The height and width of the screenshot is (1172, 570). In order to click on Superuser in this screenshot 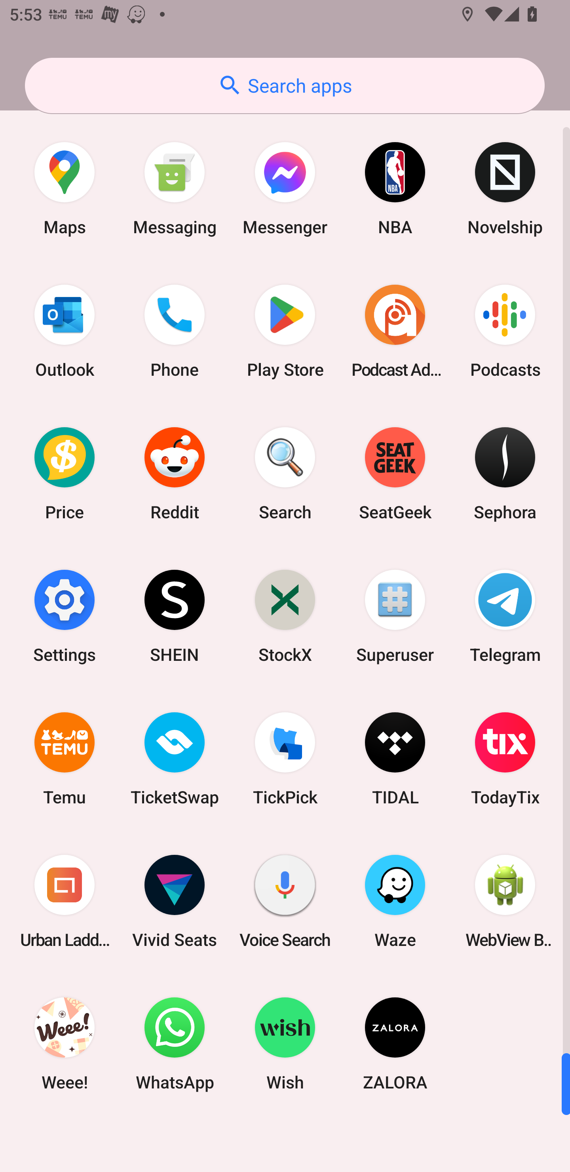, I will do `click(395, 616)`.